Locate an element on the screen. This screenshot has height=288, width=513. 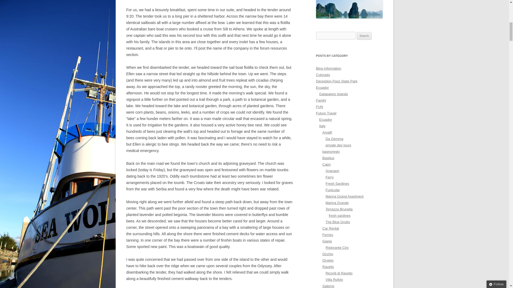
Search is located at coordinates (364, 36).